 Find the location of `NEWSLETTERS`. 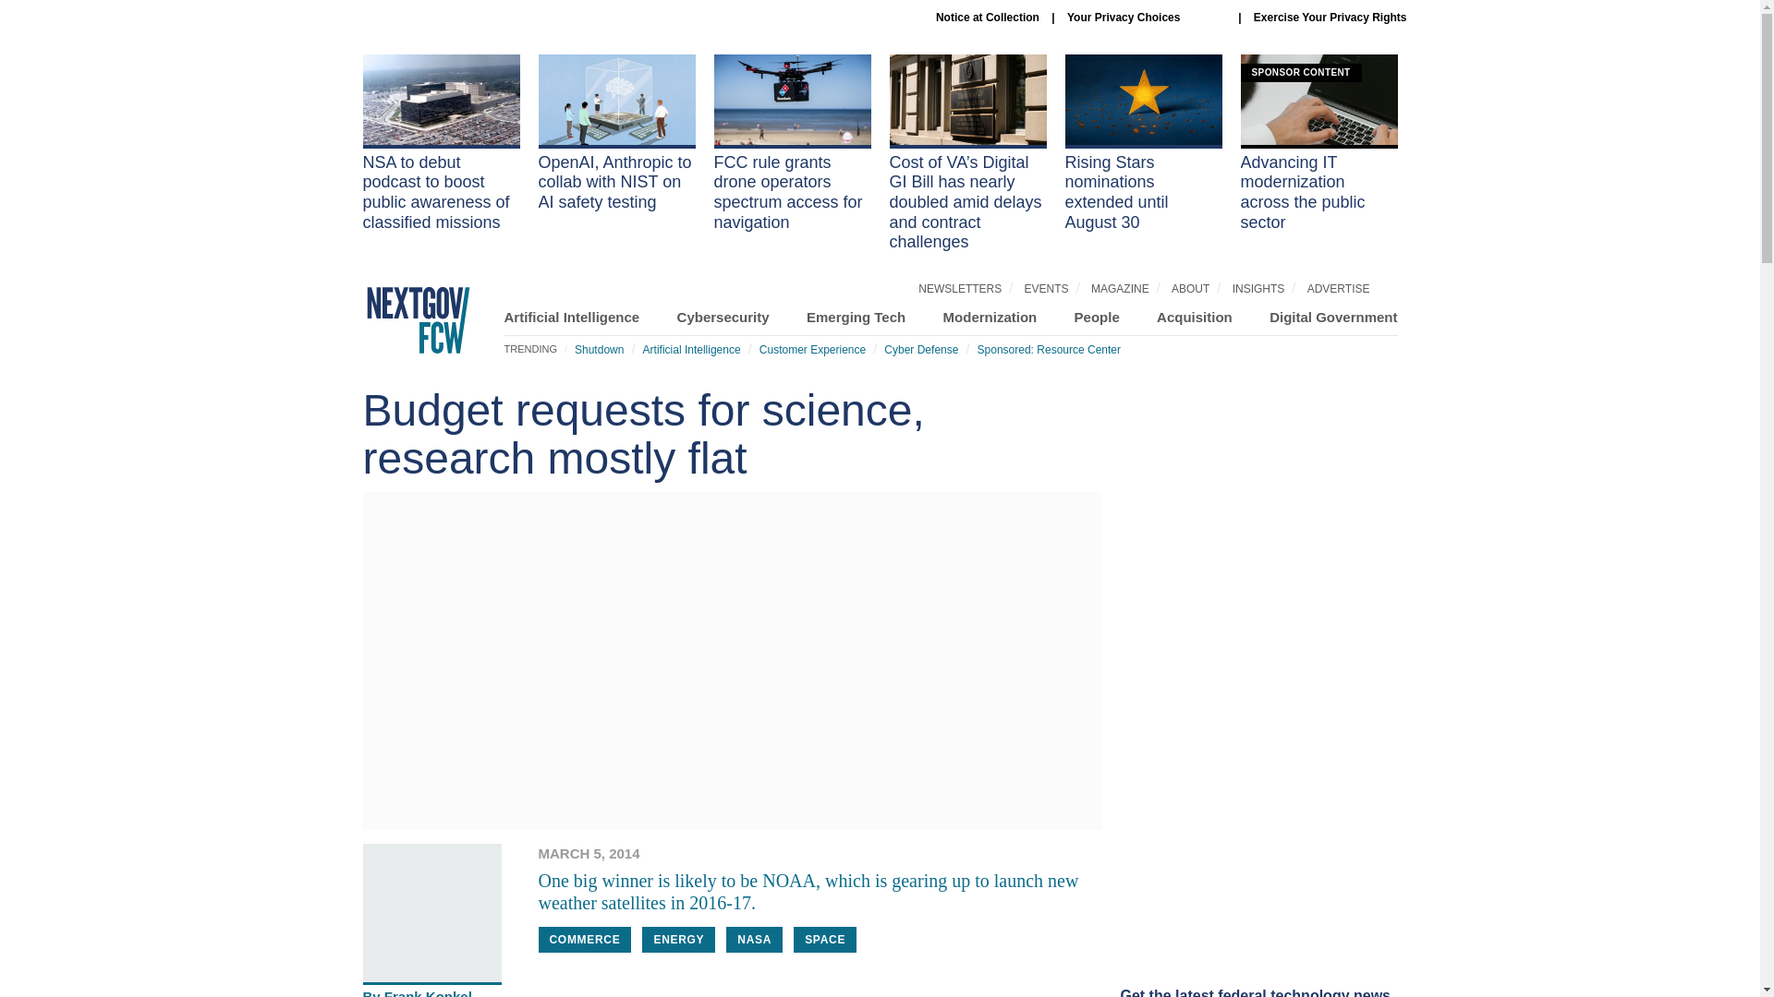

NEWSLETTERS is located at coordinates (960, 288).